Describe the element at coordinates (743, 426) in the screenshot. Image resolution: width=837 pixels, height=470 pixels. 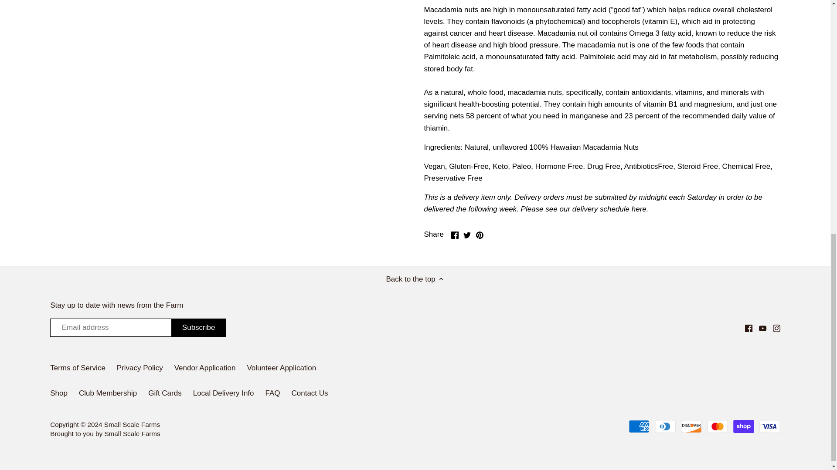
I see `Shop Pay` at that location.